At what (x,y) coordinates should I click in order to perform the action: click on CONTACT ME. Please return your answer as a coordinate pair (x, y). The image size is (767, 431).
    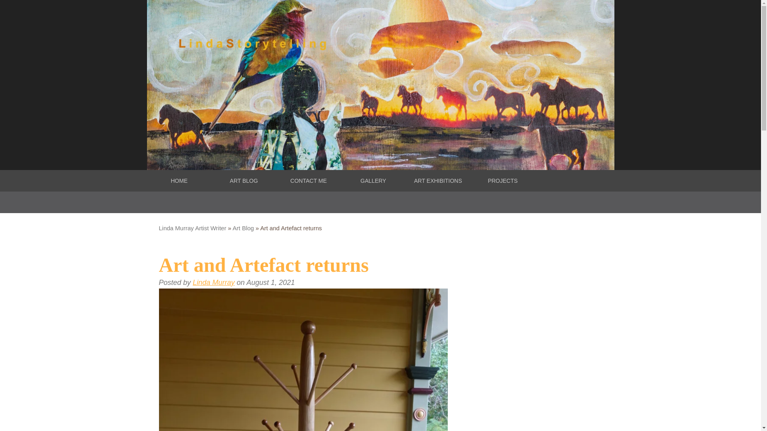
    Looking at the image, I should click on (308, 180).